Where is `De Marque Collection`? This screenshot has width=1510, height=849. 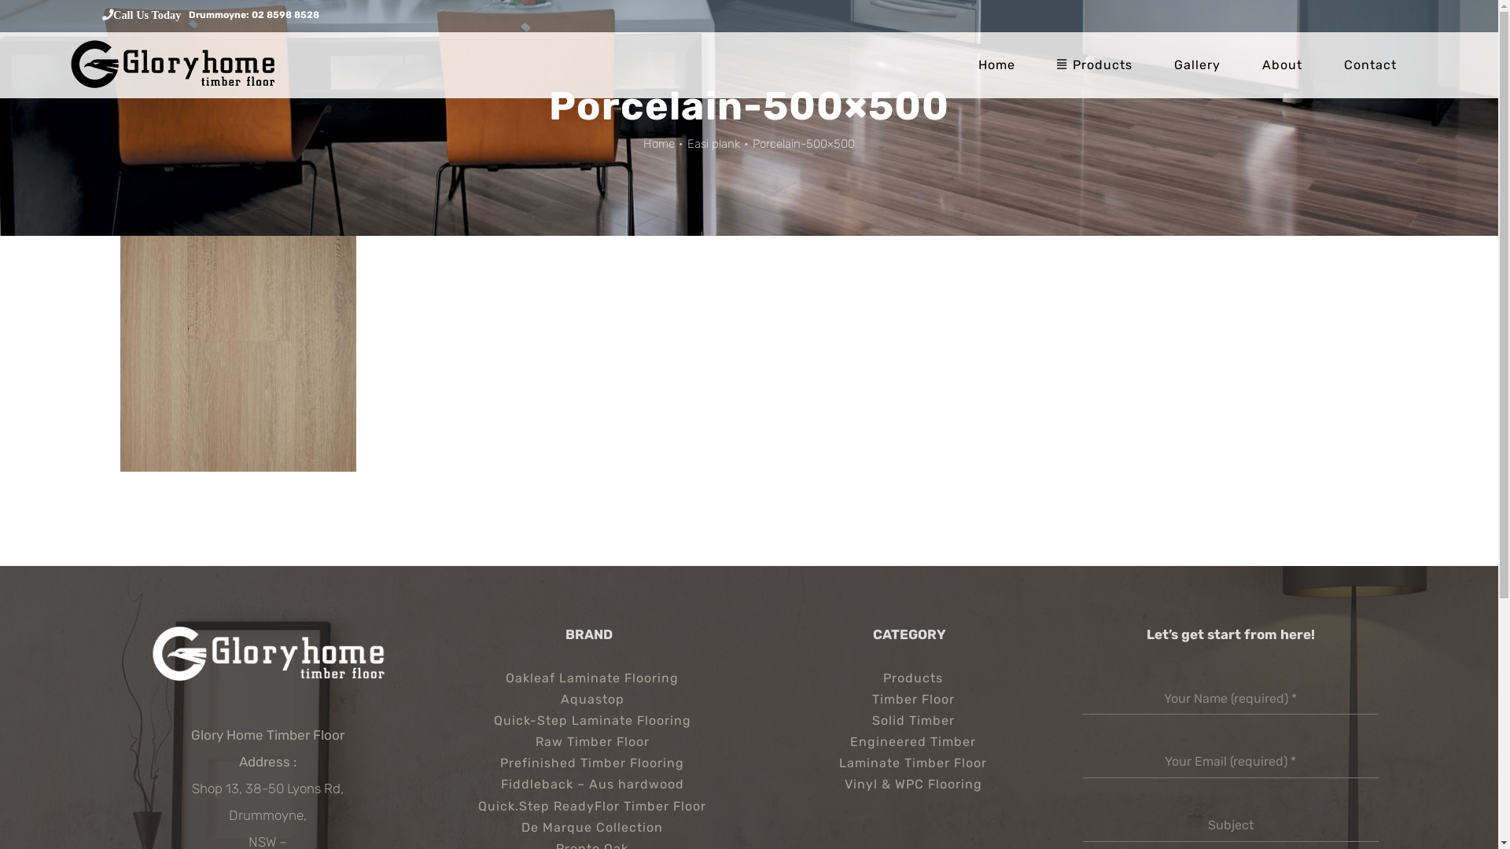 De Marque Collection is located at coordinates (588, 829).